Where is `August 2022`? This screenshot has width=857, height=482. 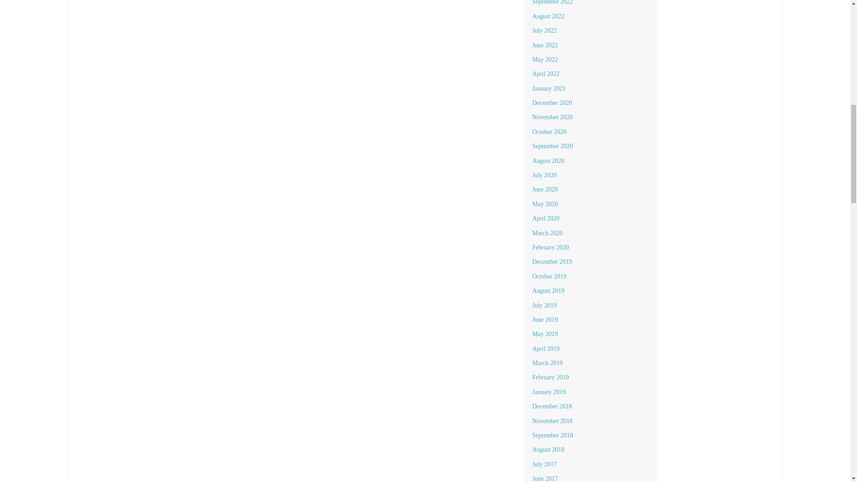 August 2022 is located at coordinates (548, 16).